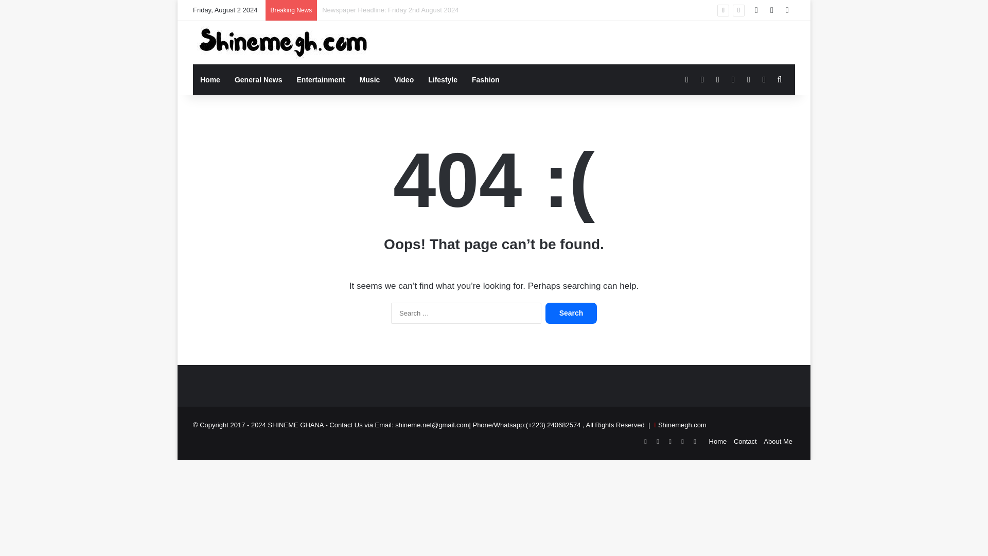 The height and width of the screenshot is (556, 988). Describe the element at coordinates (390, 10) in the screenshot. I see `Newspaper Headline: Friday 2nd August 2024` at that location.